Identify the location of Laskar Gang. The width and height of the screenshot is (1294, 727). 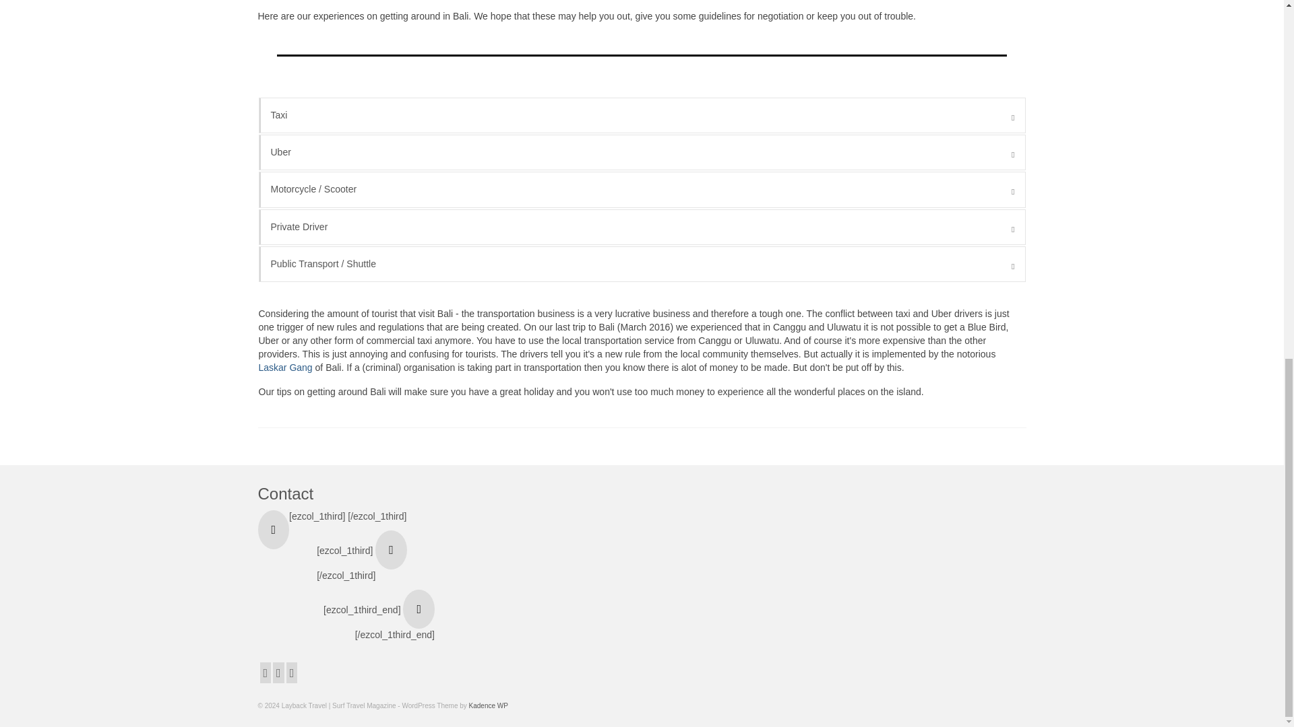
(286, 368).